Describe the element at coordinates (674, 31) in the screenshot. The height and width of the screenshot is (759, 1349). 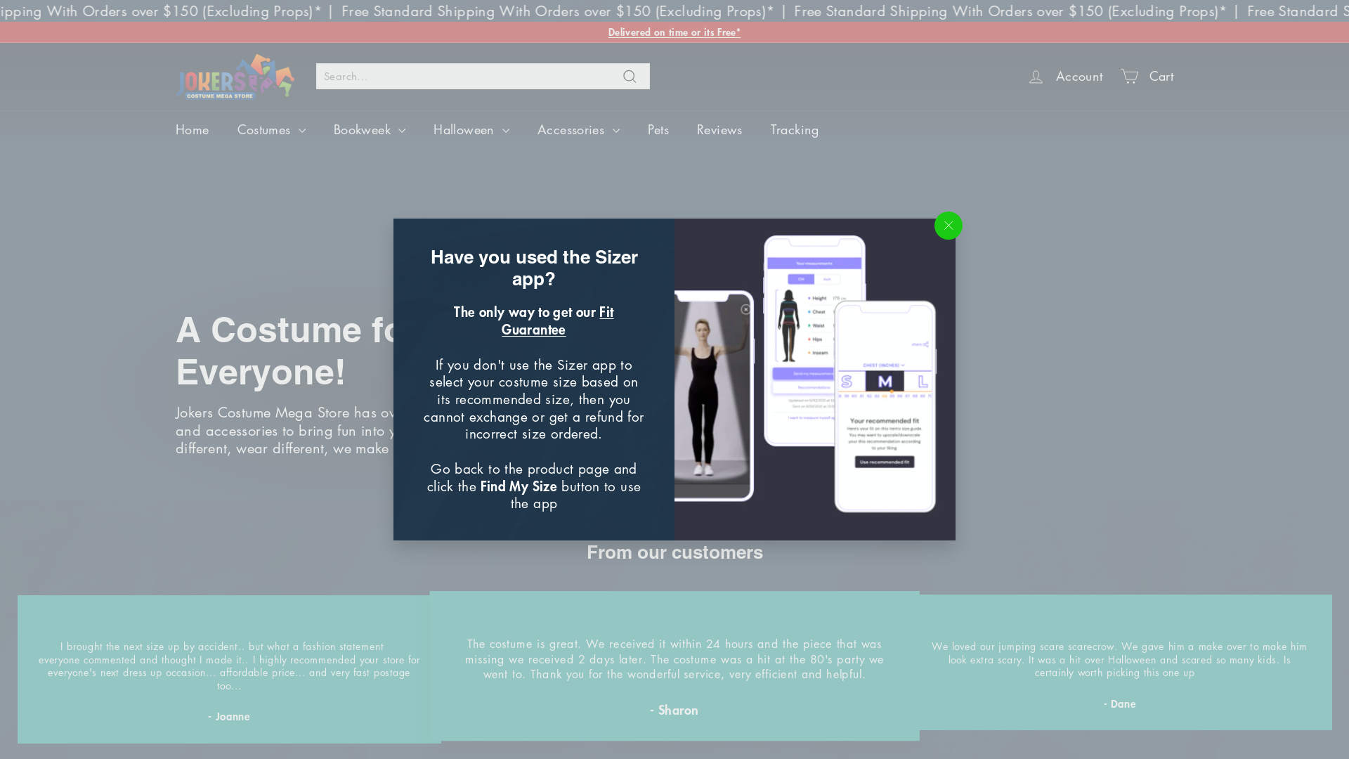
I see `Delivered on time or its Free*` at that location.